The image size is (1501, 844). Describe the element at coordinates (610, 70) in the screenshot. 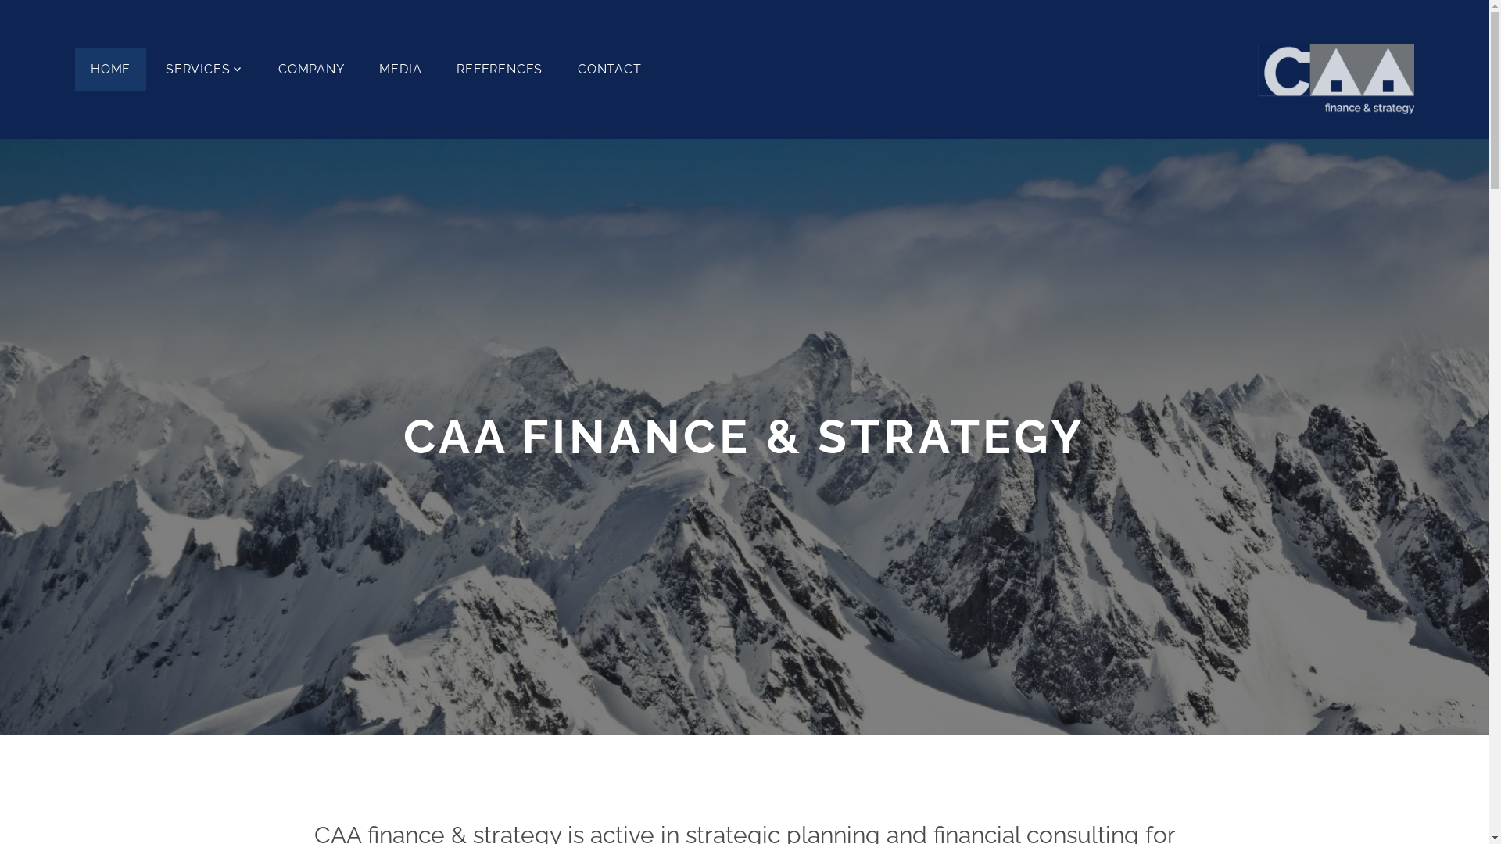

I see `CONTACT` at that location.